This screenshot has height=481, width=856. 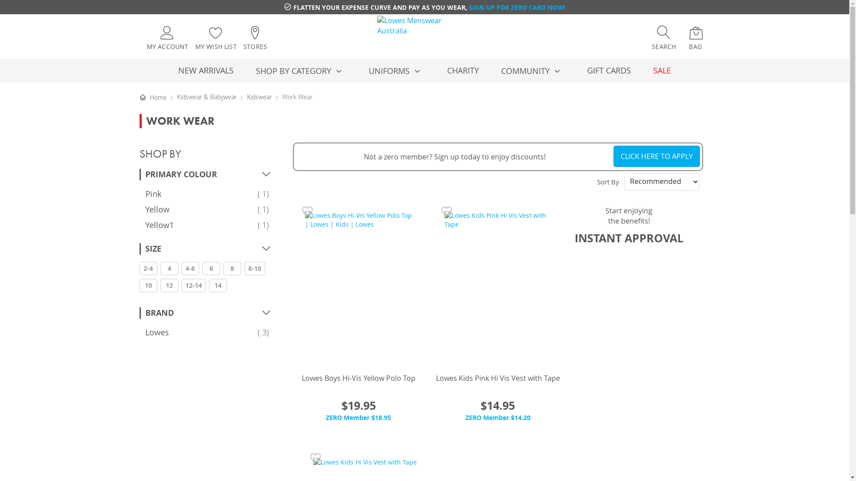 What do you see at coordinates (260, 97) in the screenshot?
I see `Kidswear` at bounding box center [260, 97].